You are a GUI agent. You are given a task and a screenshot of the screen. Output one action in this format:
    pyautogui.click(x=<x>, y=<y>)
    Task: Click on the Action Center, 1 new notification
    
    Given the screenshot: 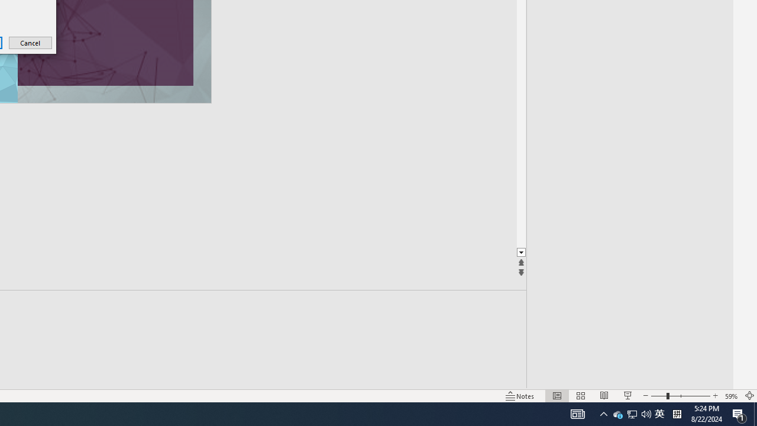 What is the action you would take?
    pyautogui.click(x=739, y=414)
    